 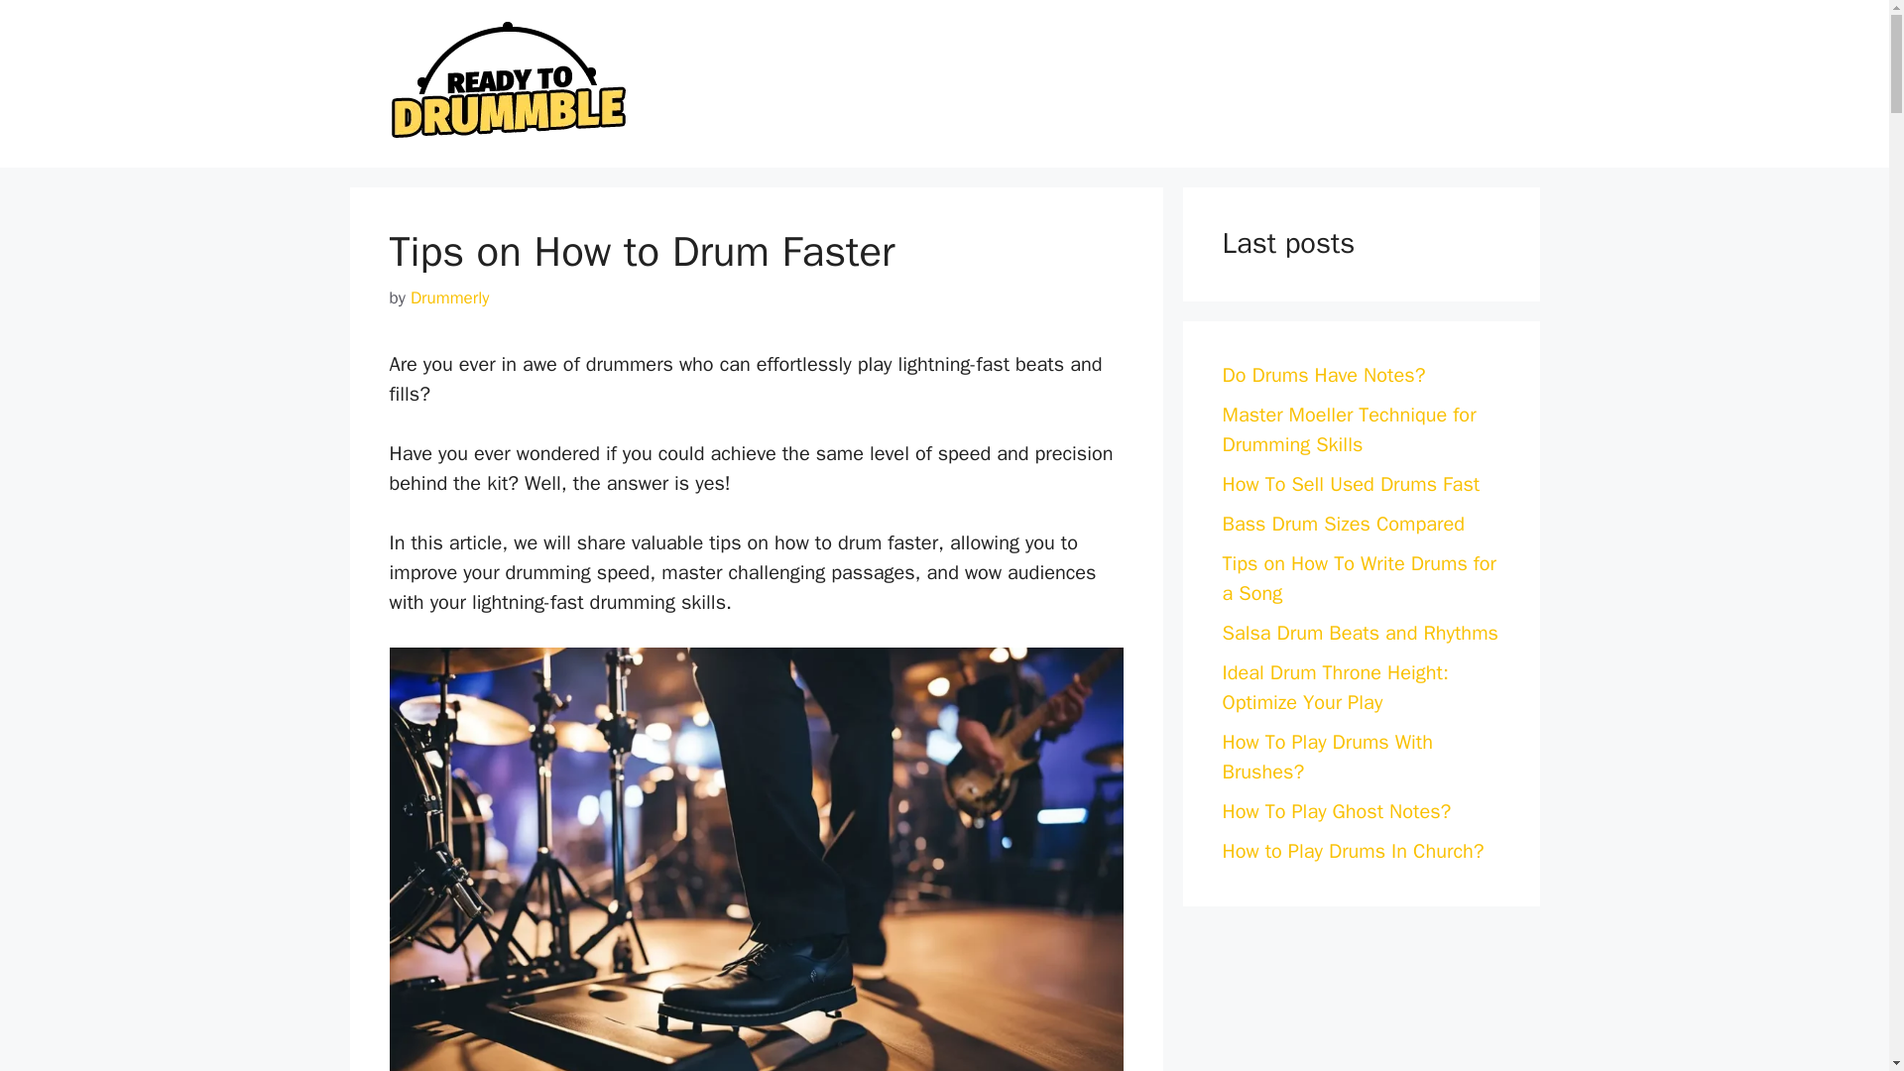 I want to click on Master Moeller Technique for Drumming Skills, so click(x=1349, y=430).